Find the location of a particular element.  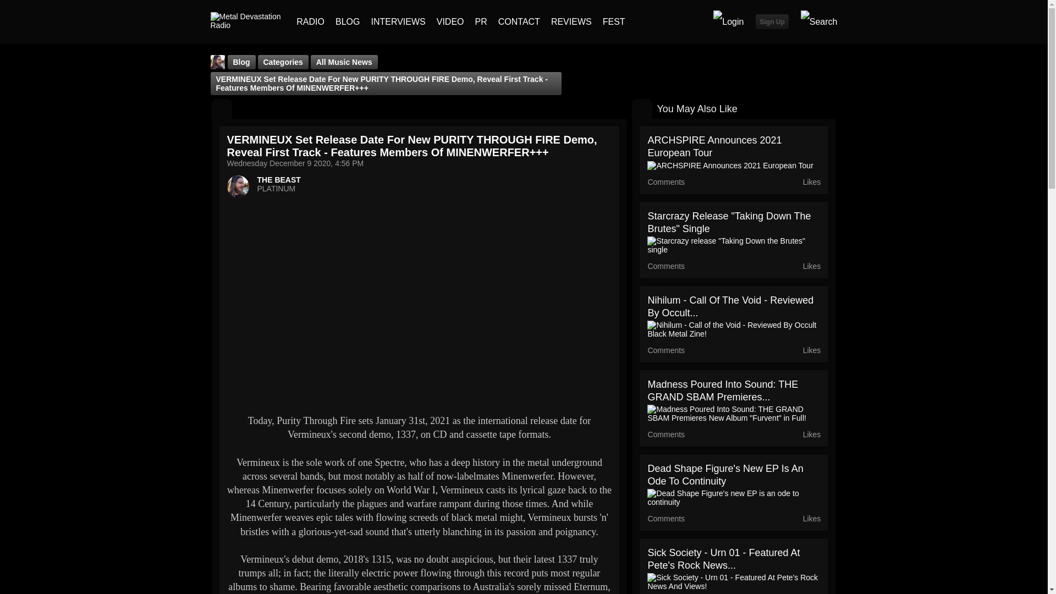

Sign Up is located at coordinates (772, 21).